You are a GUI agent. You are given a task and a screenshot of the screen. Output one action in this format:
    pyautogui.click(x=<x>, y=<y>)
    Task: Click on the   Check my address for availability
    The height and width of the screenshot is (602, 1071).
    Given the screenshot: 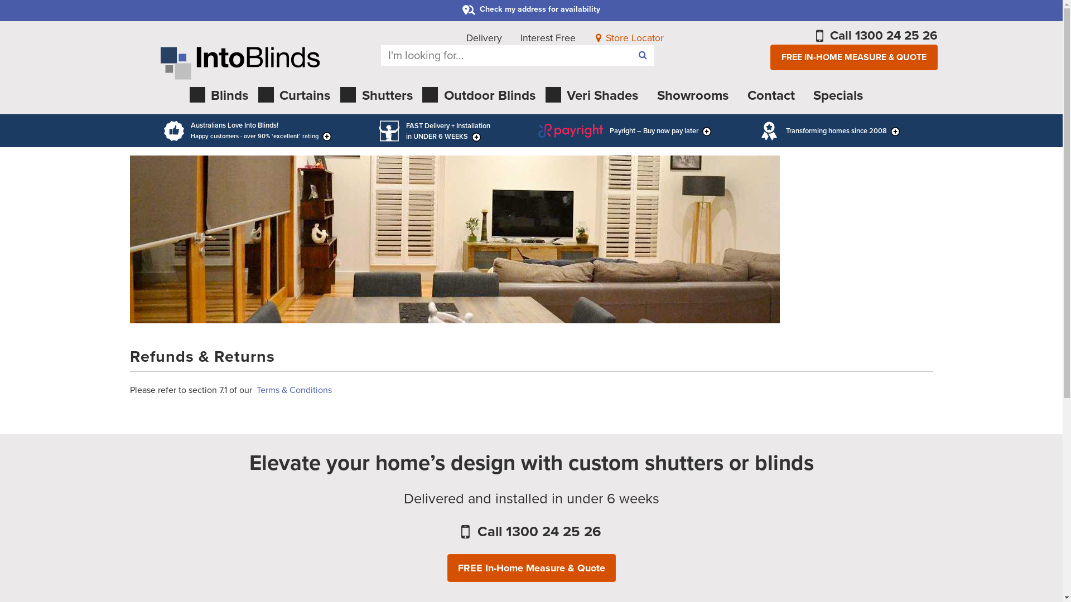 What is the action you would take?
    pyautogui.click(x=531, y=9)
    